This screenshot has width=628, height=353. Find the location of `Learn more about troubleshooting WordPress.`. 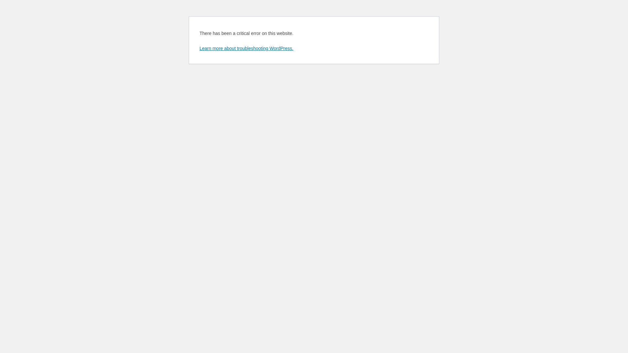

Learn more about troubleshooting WordPress. is located at coordinates (247, 48).